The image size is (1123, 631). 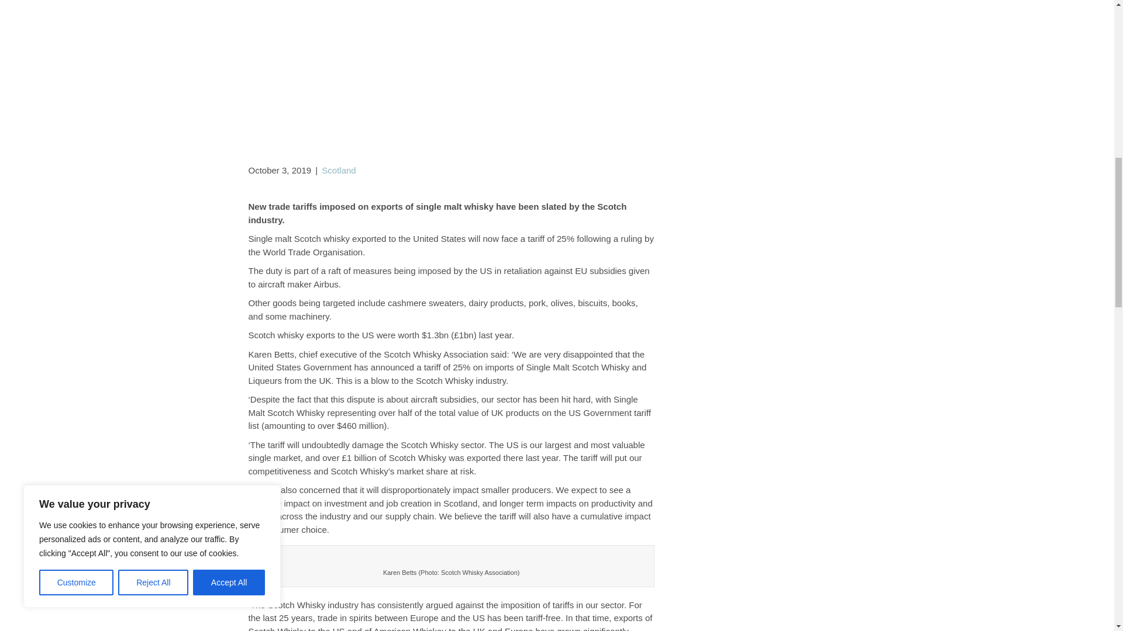 What do you see at coordinates (557, 61) in the screenshot?
I see `3rd party ad content` at bounding box center [557, 61].